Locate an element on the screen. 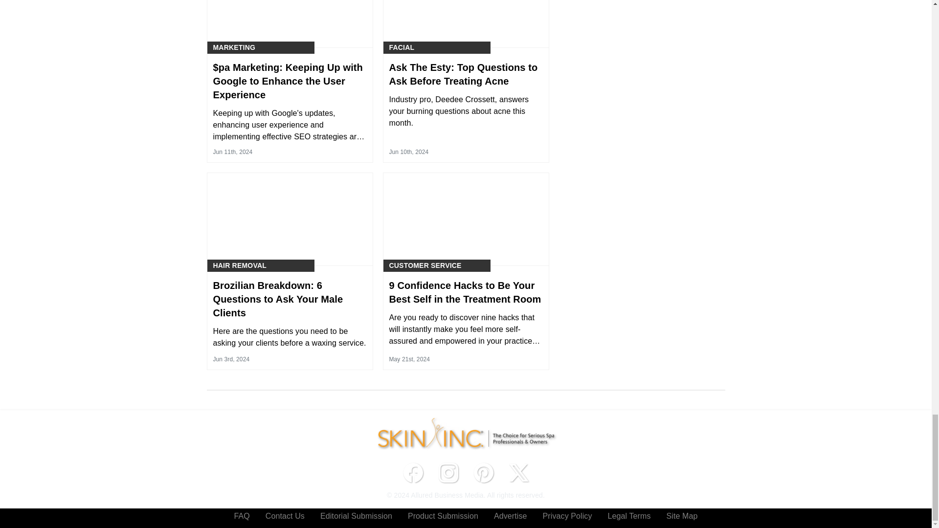  Facebook icon is located at coordinates (413, 473).